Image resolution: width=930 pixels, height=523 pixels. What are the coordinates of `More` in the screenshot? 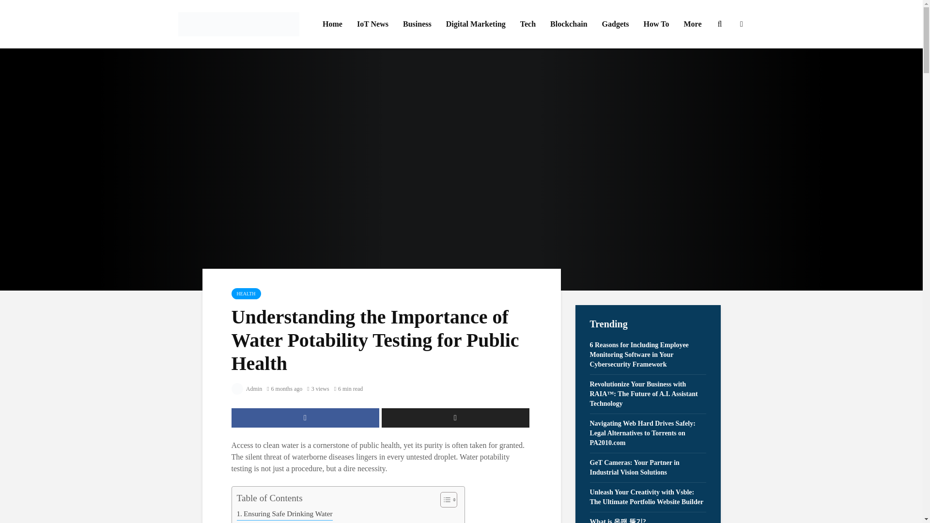 It's located at (692, 24).